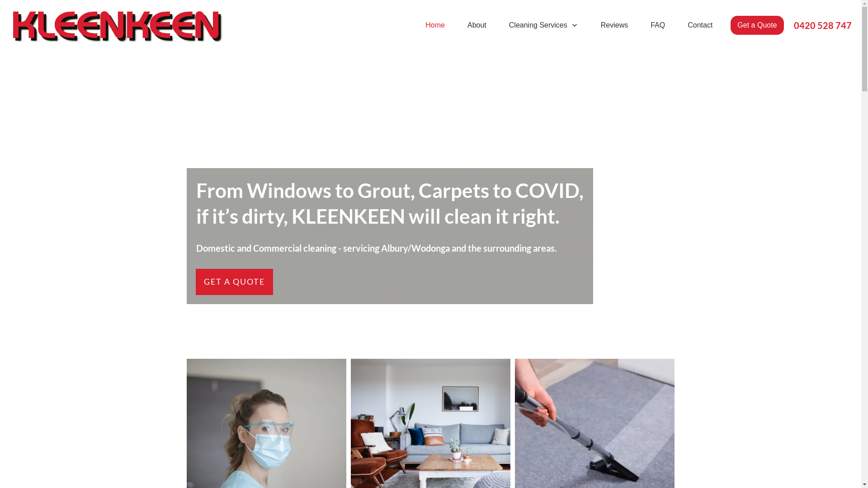 This screenshot has width=868, height=488. Describe the element at coordinates (823, 25) in the screenshot. I see `0420 528 747` at that location.